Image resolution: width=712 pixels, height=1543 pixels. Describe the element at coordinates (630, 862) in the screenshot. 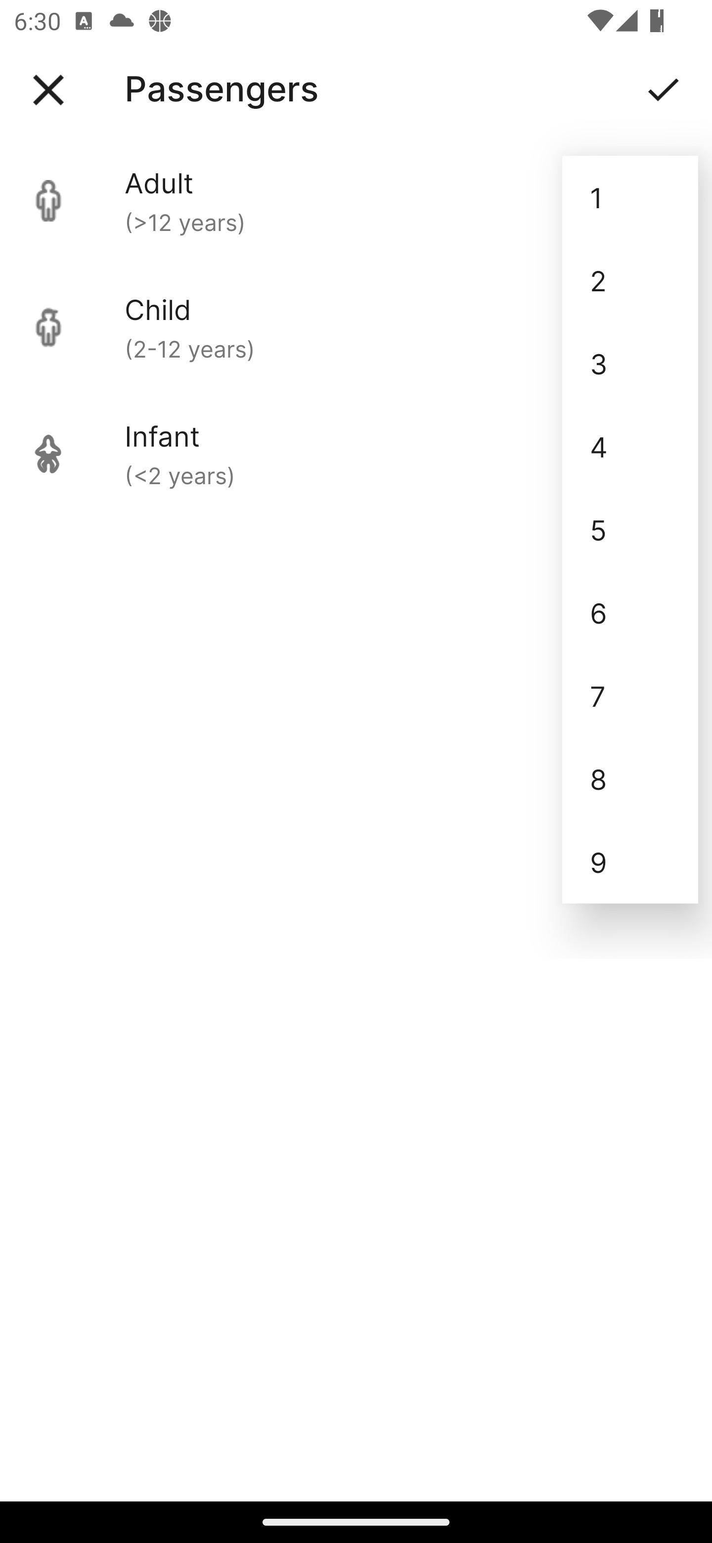

I see `9` at that location.